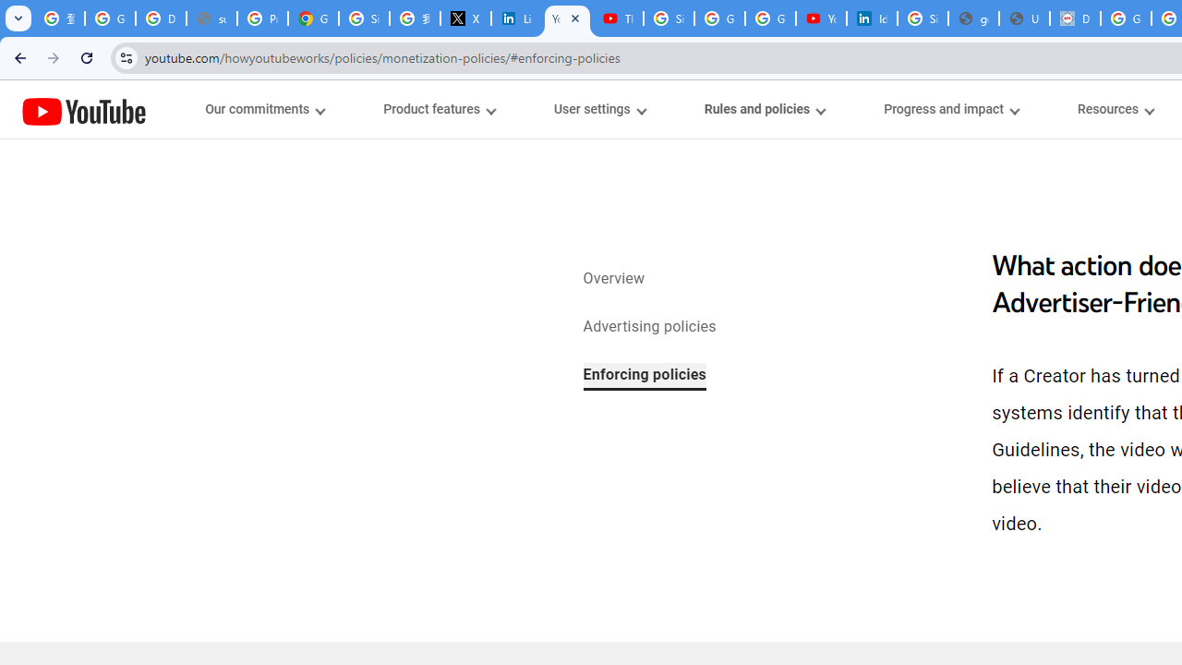 This screenshot has height=665, width=1182. What do you see at coordinates (517, 18) in the screenshot?
I see `LinkedIn Privacy Policy` at bounding box center [517, 18].